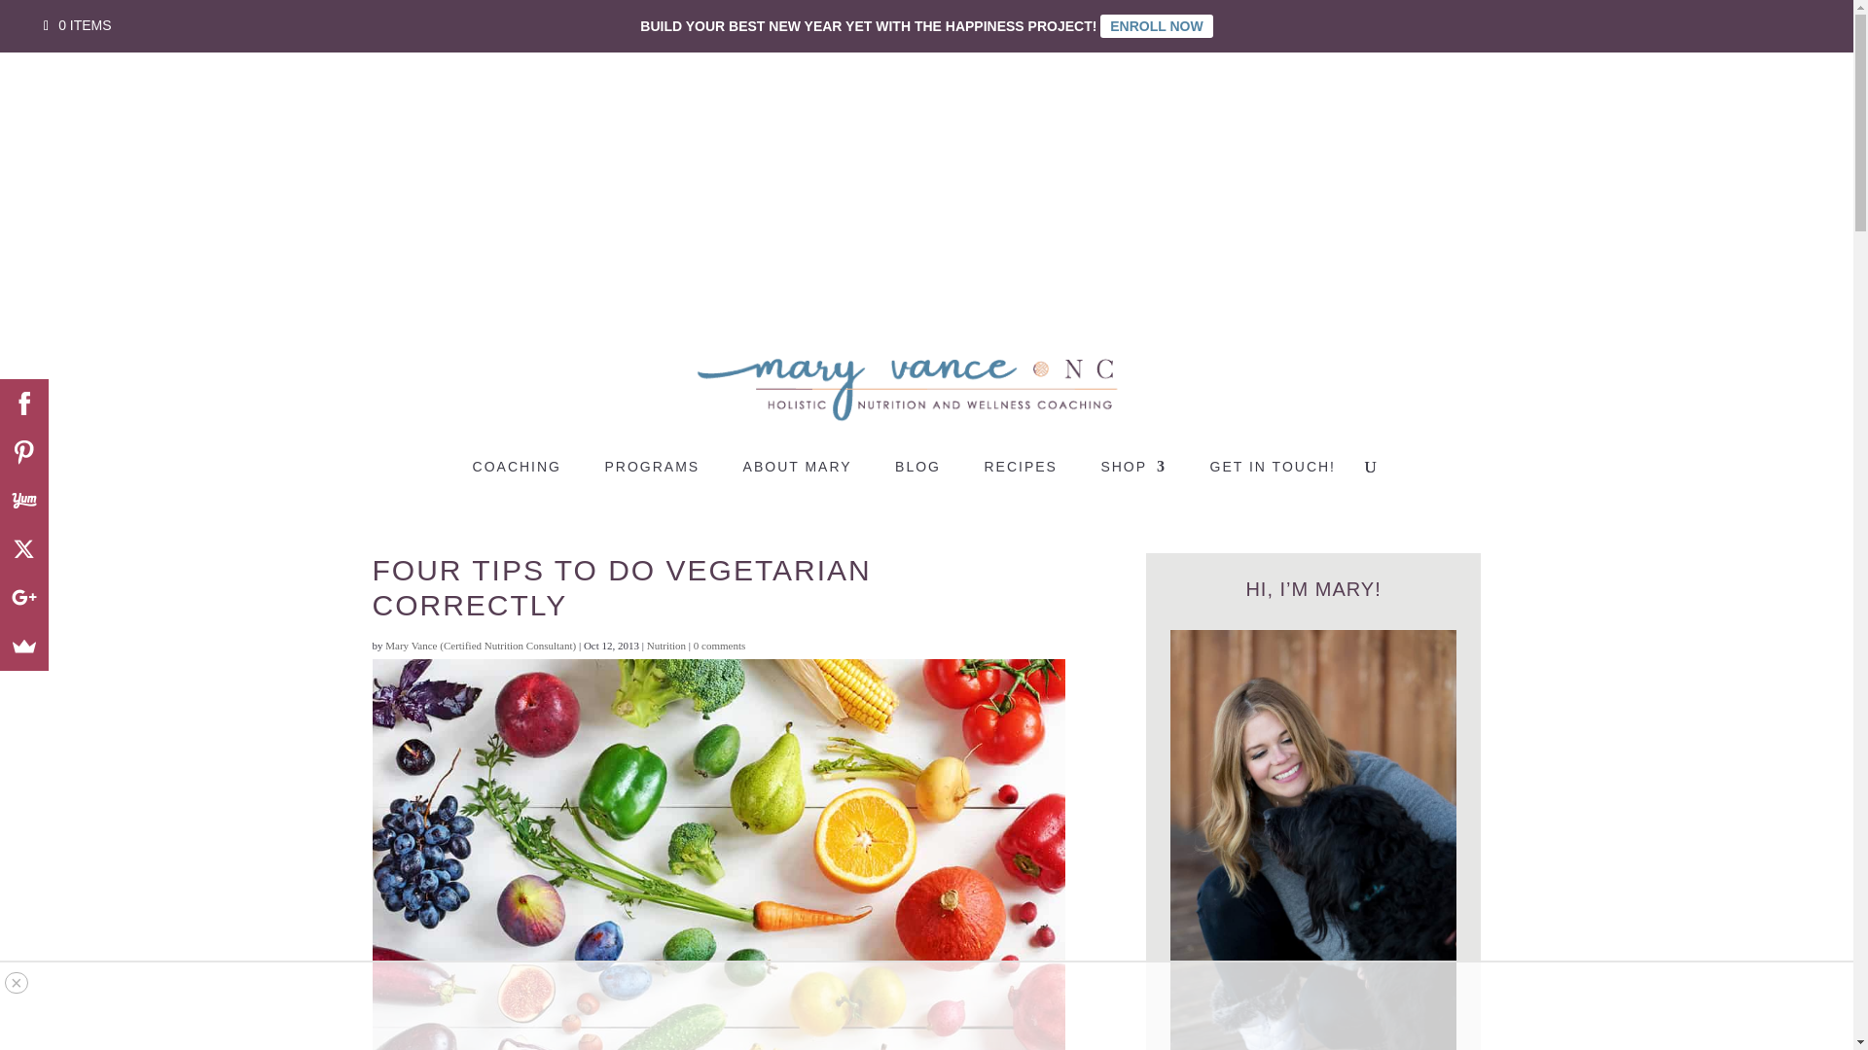  I want to click on GET IN TOUCH!, so click(1273, 479).